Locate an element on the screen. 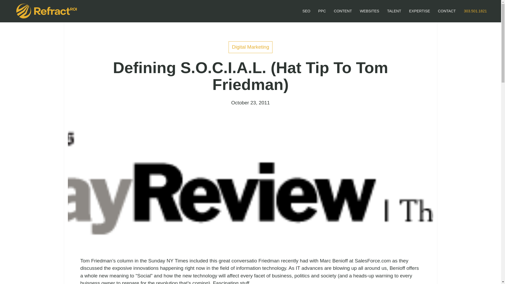  WEBSITES is located at coordinates (447, 11).